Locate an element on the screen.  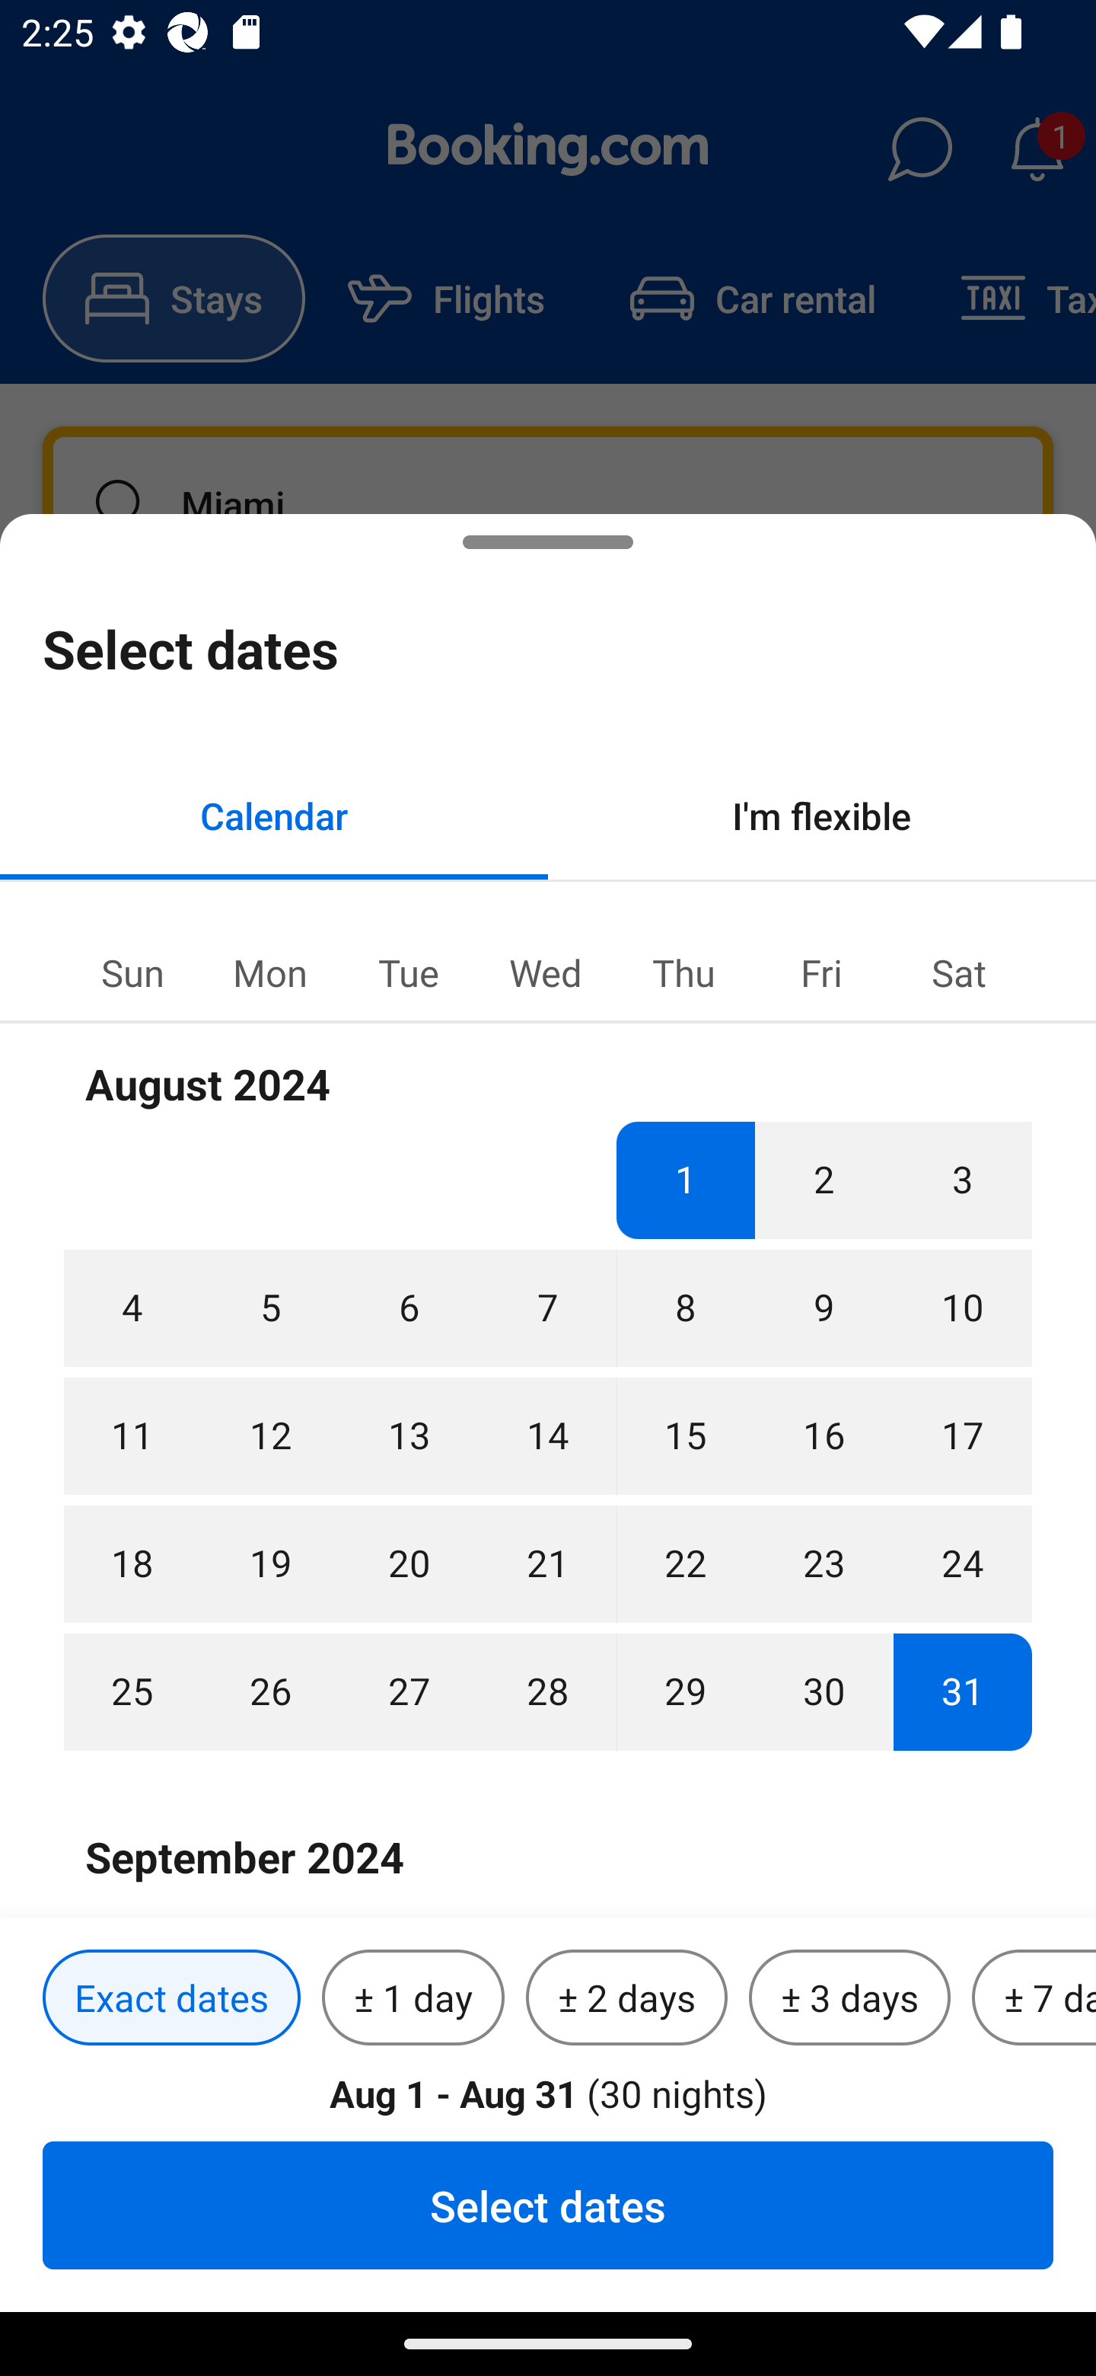
Select dates is located at coordinates (548, 2205).